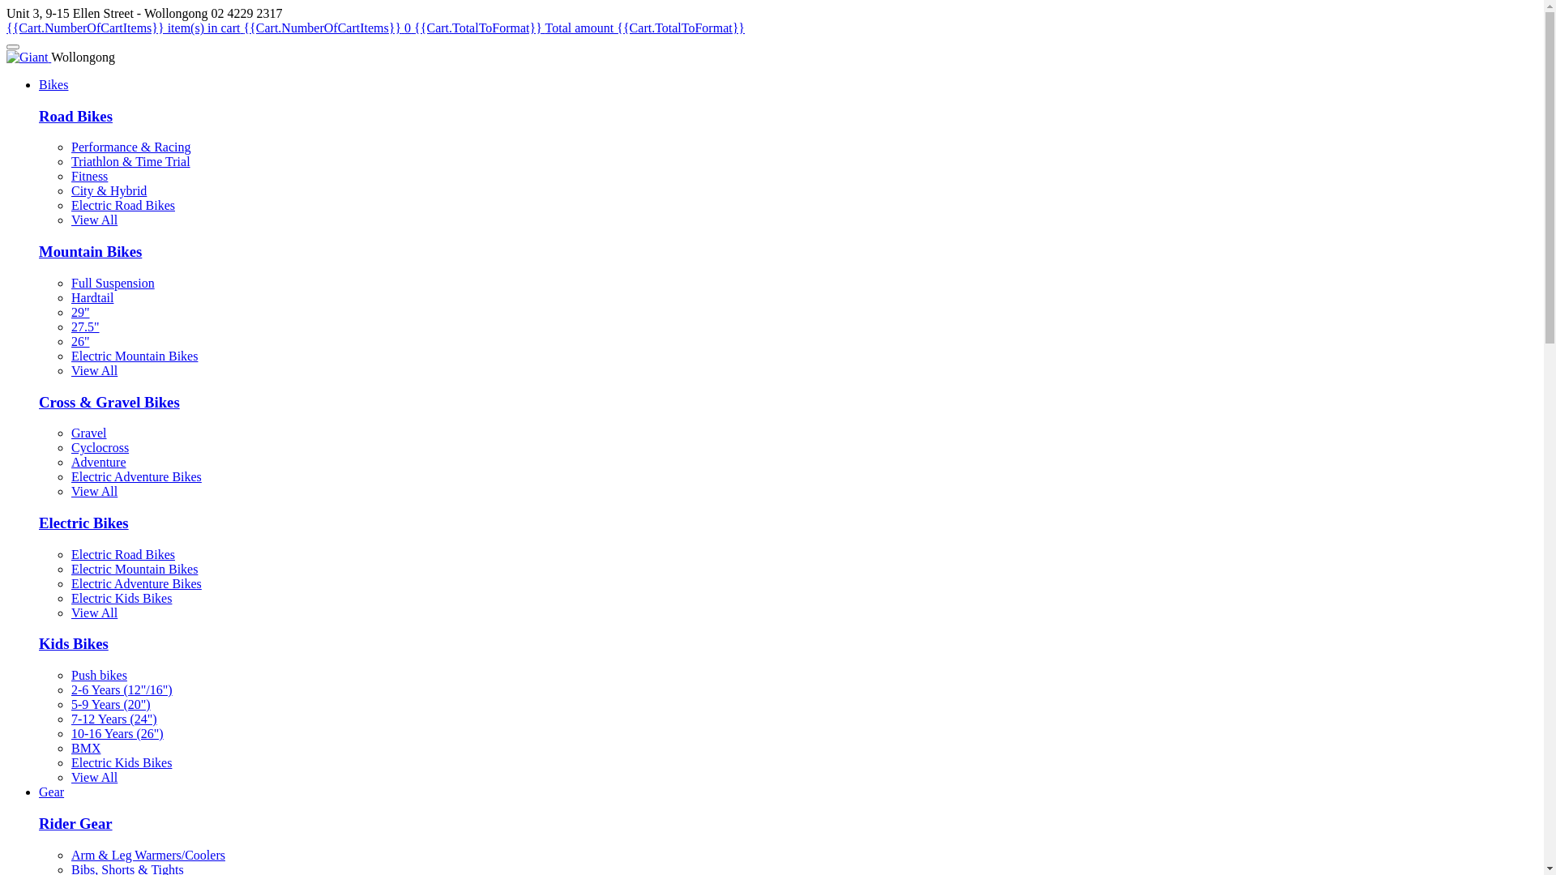  Describe the element at coordinates (74, 643) in the screenshot. I see `Kids Bikes` at that location.